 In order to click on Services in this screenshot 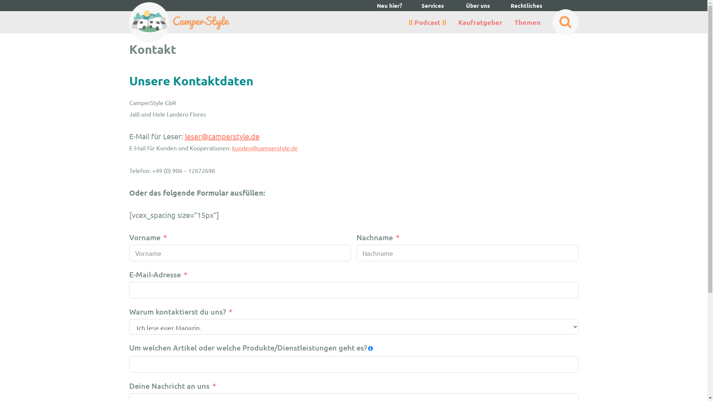, I will do `click(433, 6)`.